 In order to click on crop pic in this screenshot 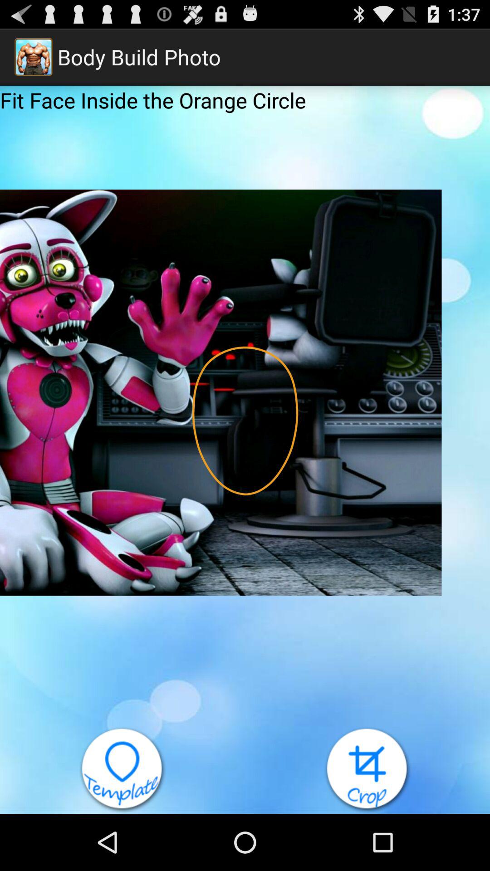, I will do `click(367, 770)`.